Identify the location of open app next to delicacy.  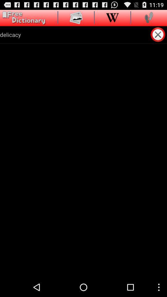
(158, 34).